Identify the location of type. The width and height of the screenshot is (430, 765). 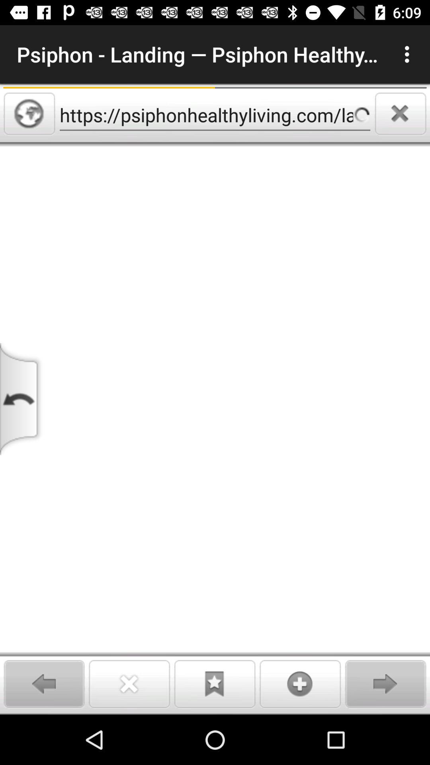
(215, 430).